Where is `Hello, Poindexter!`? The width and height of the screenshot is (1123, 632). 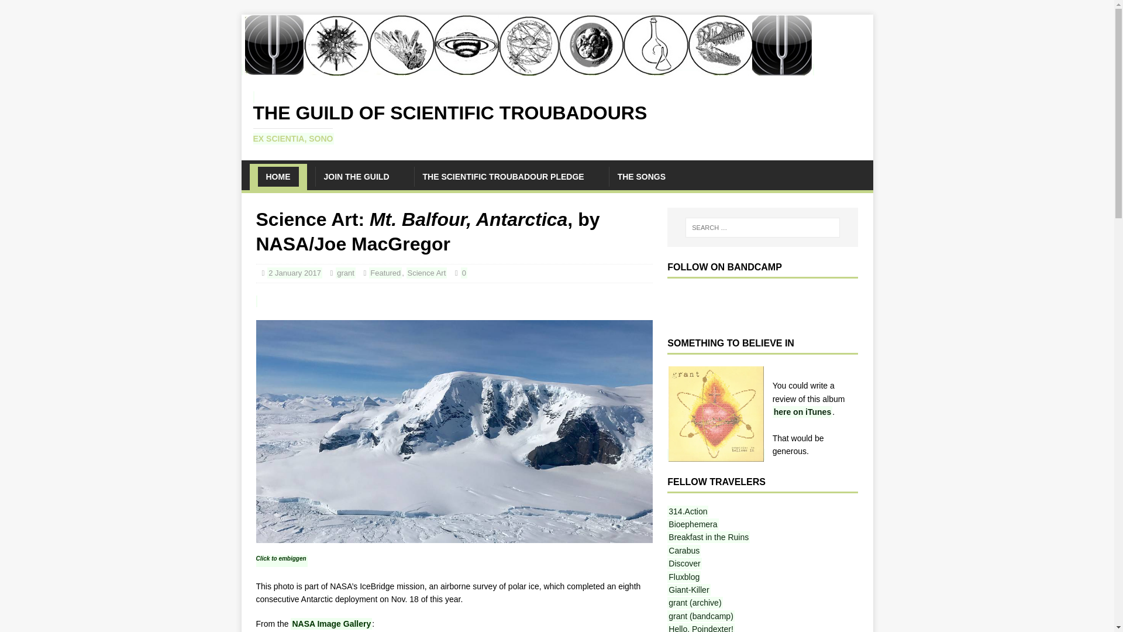
Hello, Poindexter! is located at coordinates (701, 627).